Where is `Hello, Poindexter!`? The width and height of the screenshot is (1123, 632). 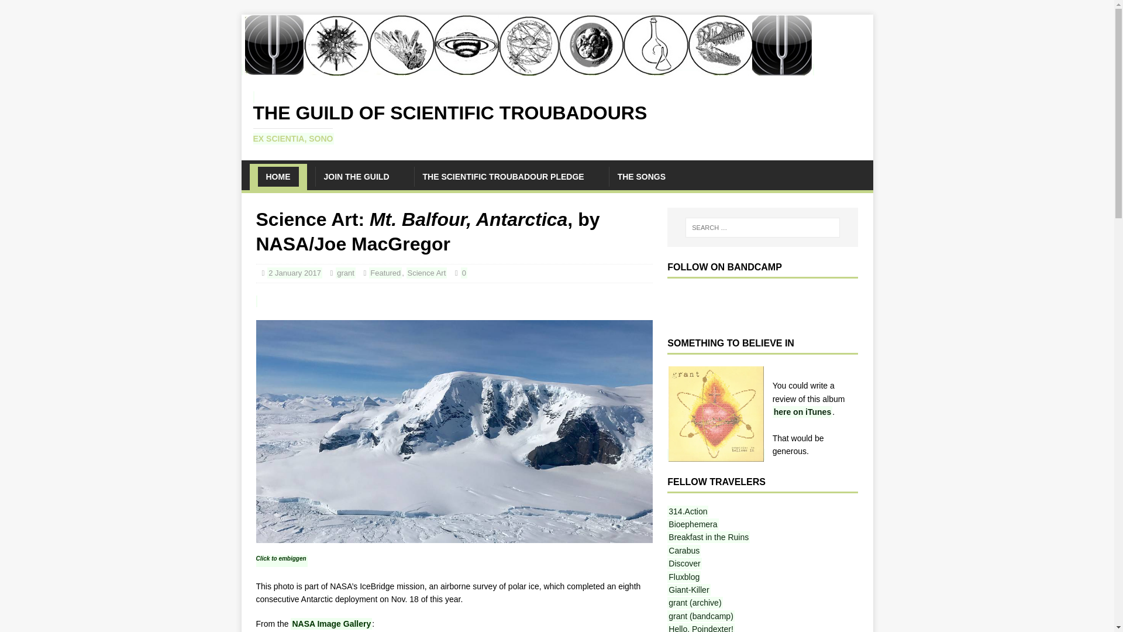
Hello, Poindexter! is located at coordinates (701, 627).